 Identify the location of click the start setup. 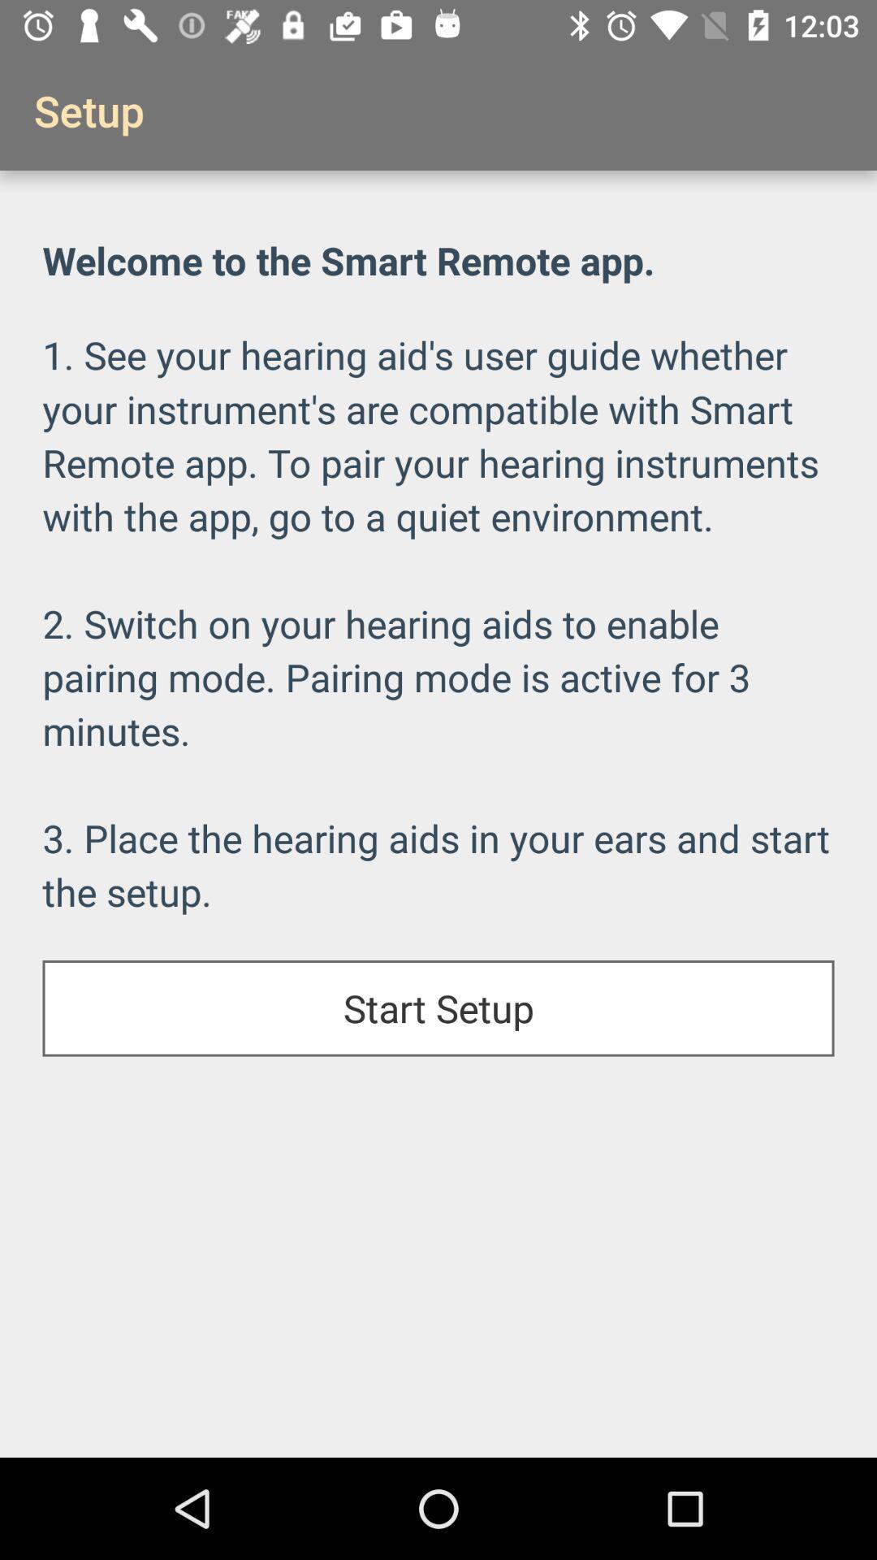
(438, 1008).